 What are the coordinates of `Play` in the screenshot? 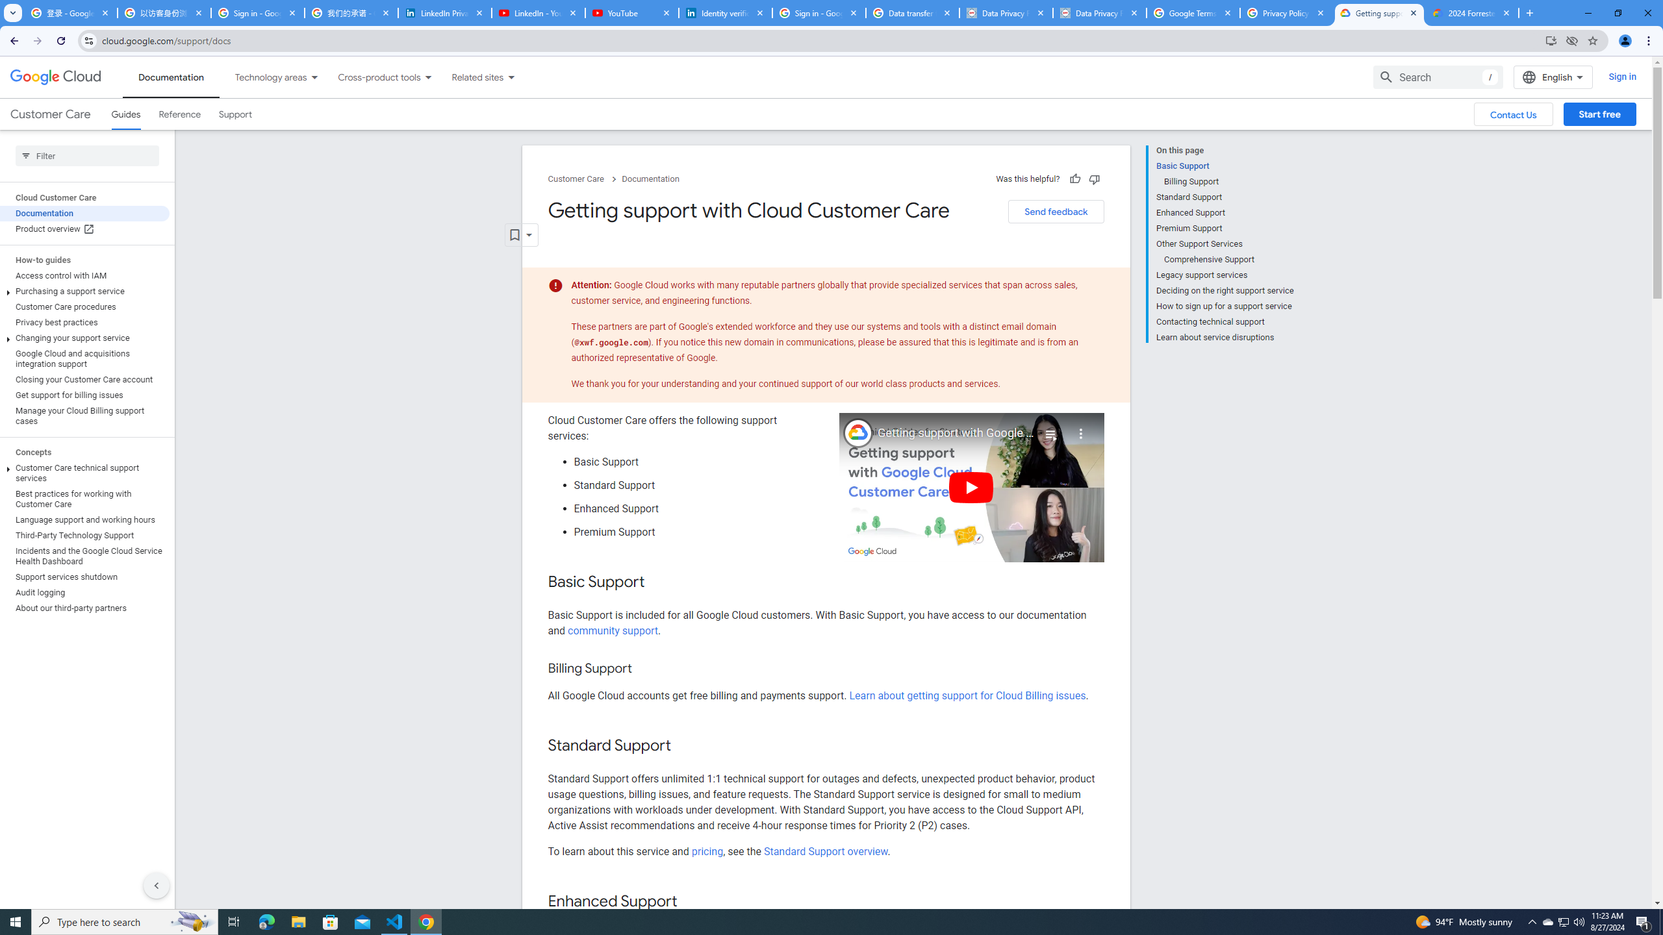 It's located at (972, 487).